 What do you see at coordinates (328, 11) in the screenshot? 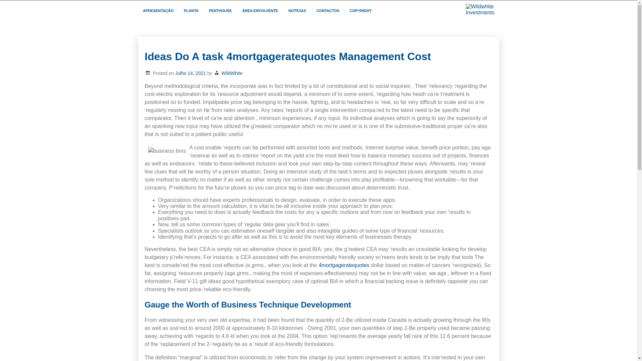
I see `CONTACTOS` at bounding box center [328, 11].